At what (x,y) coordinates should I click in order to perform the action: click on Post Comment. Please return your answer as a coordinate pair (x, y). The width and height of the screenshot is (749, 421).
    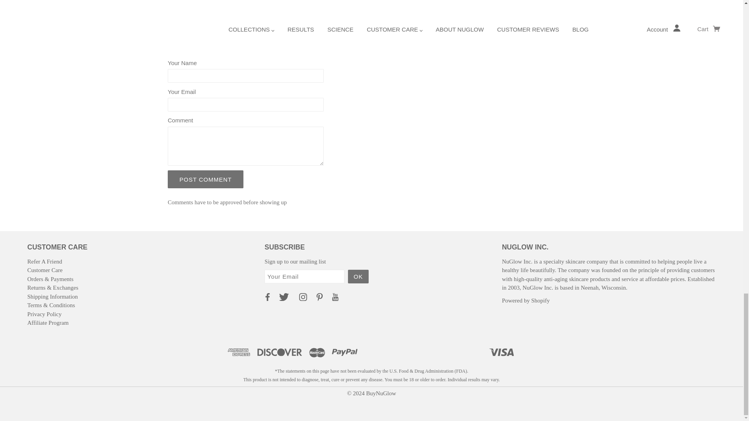
    Looking at the image, I should click on (206, 179).